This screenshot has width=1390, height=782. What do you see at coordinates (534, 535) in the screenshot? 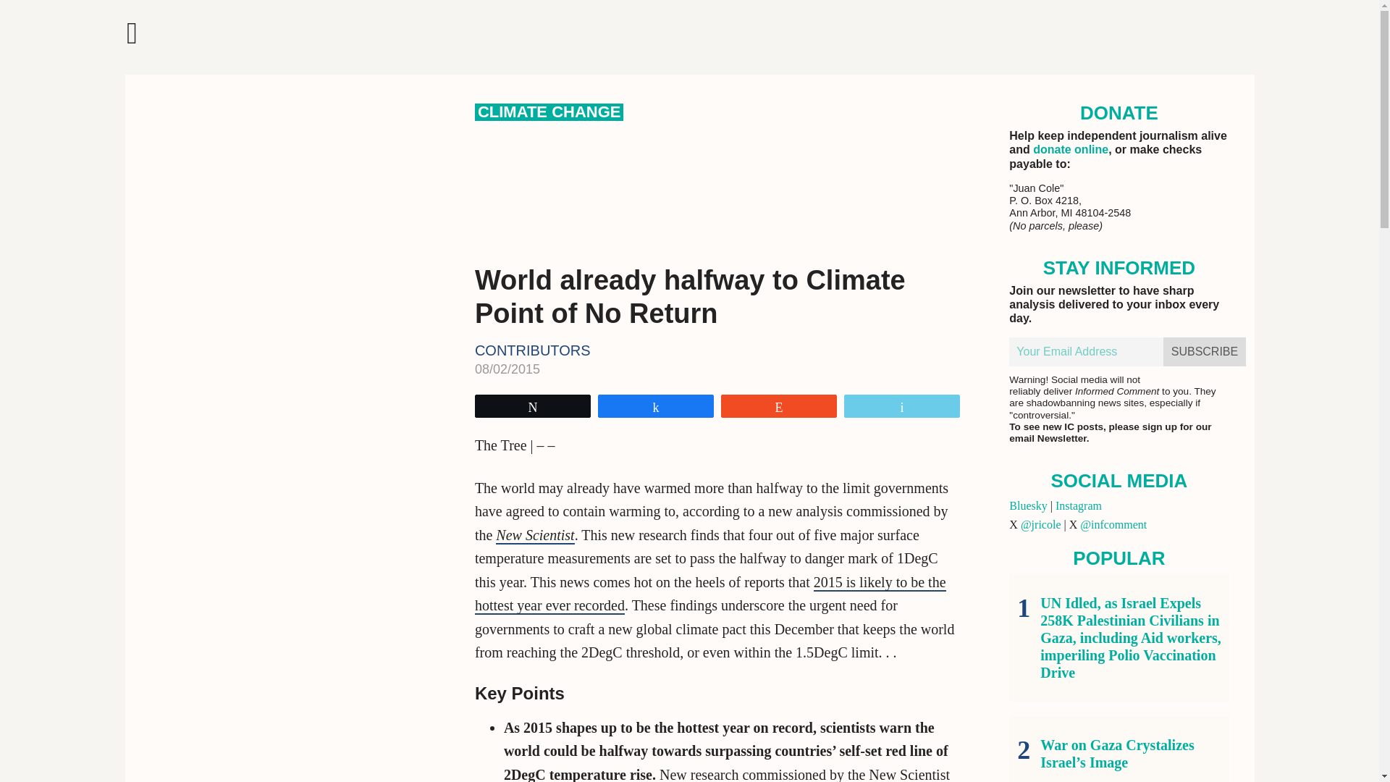
I see `New Scientist` at bounding box center [534, 535].